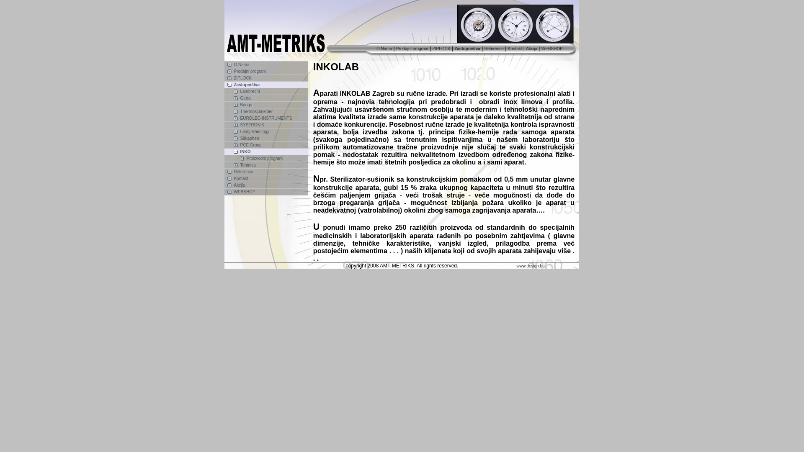 This screenshot has width=804, height=452. I want to click on www.design.ba, so click(530, 266).